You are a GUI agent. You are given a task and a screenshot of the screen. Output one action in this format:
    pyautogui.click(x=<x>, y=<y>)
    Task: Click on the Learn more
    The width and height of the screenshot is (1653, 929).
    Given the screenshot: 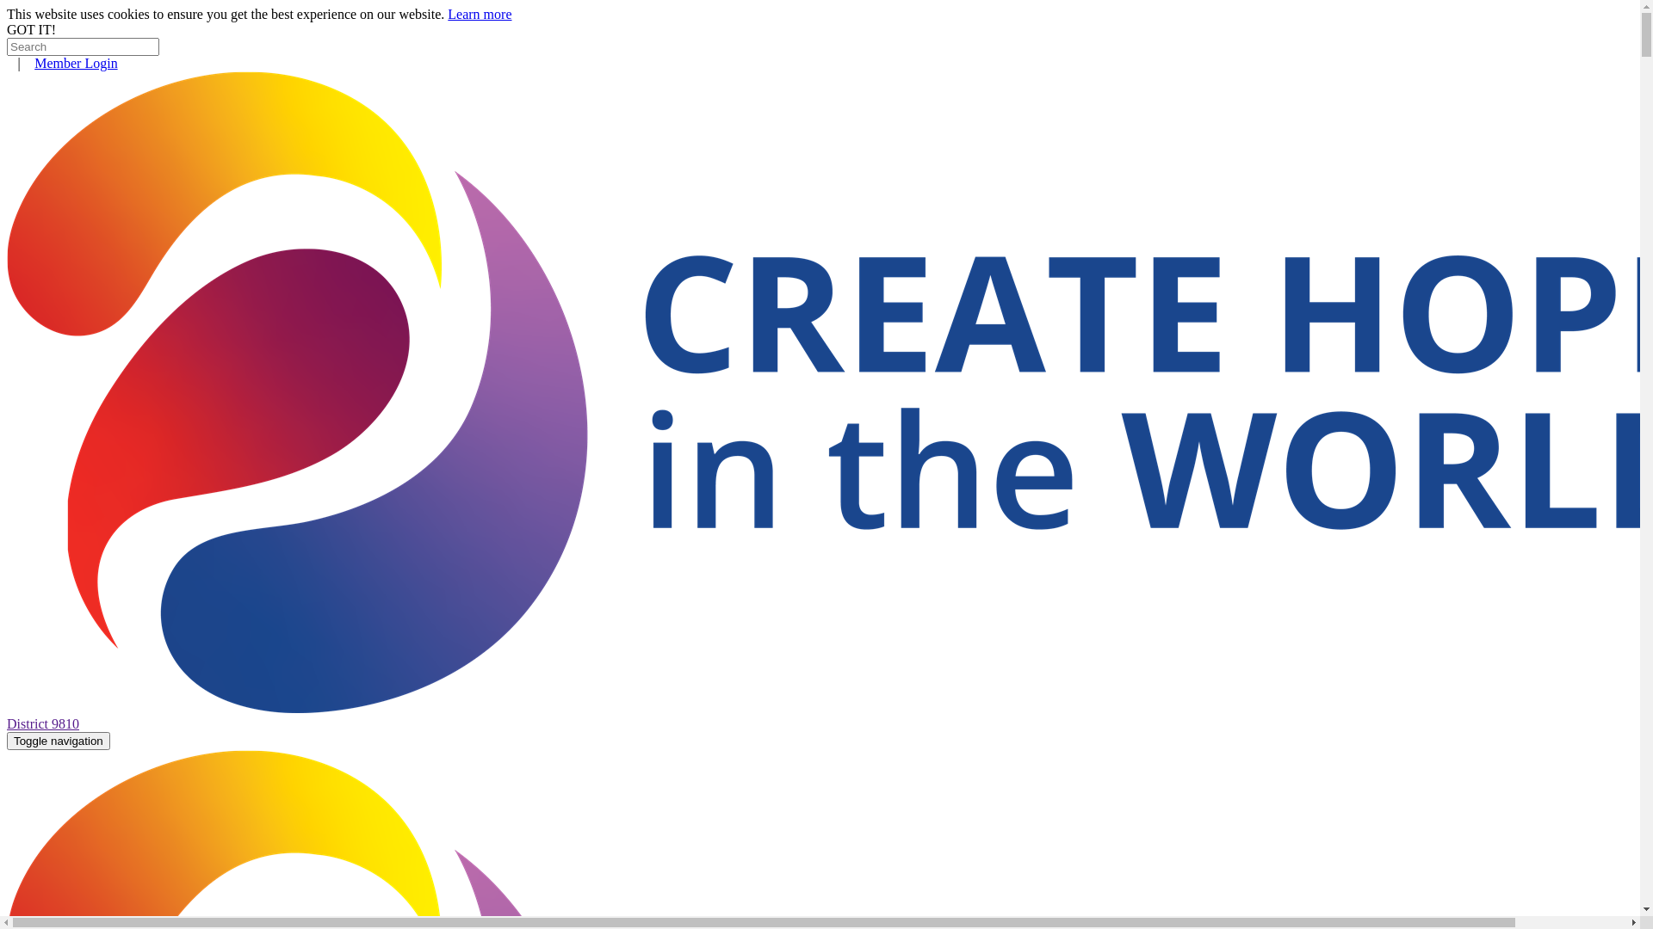 What is the action you would take?
    pyautogui.click(x=480, y=14)
    